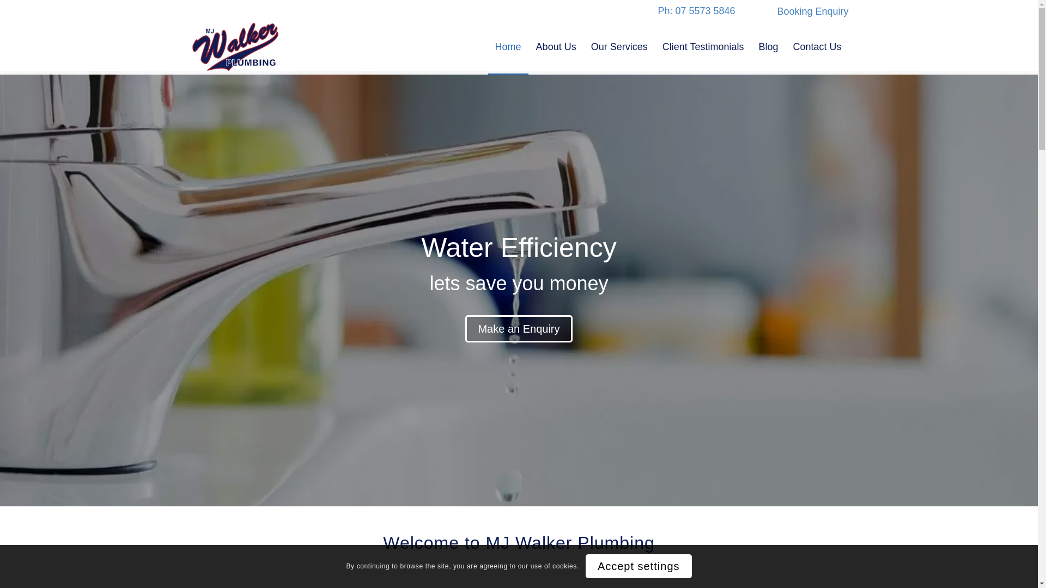 The width and height of the screenshot is (1046, 588). Describe the element at coordinates (519, 289) in the screenshot. I see `Leaking taps fixed by Gold Coast Plumbers` at that location.